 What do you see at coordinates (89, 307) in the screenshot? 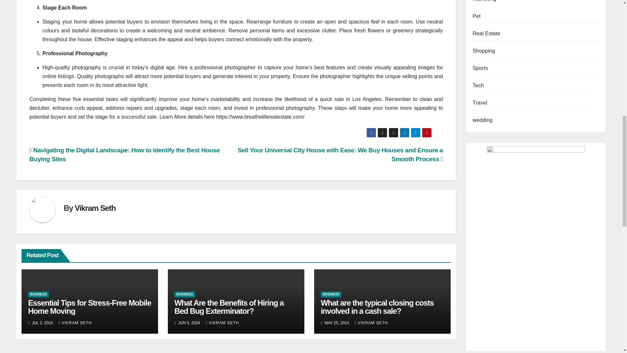
I see `Essential Tips for Stress-Free Mobile Home Moving` at bounding box center [89, 307].